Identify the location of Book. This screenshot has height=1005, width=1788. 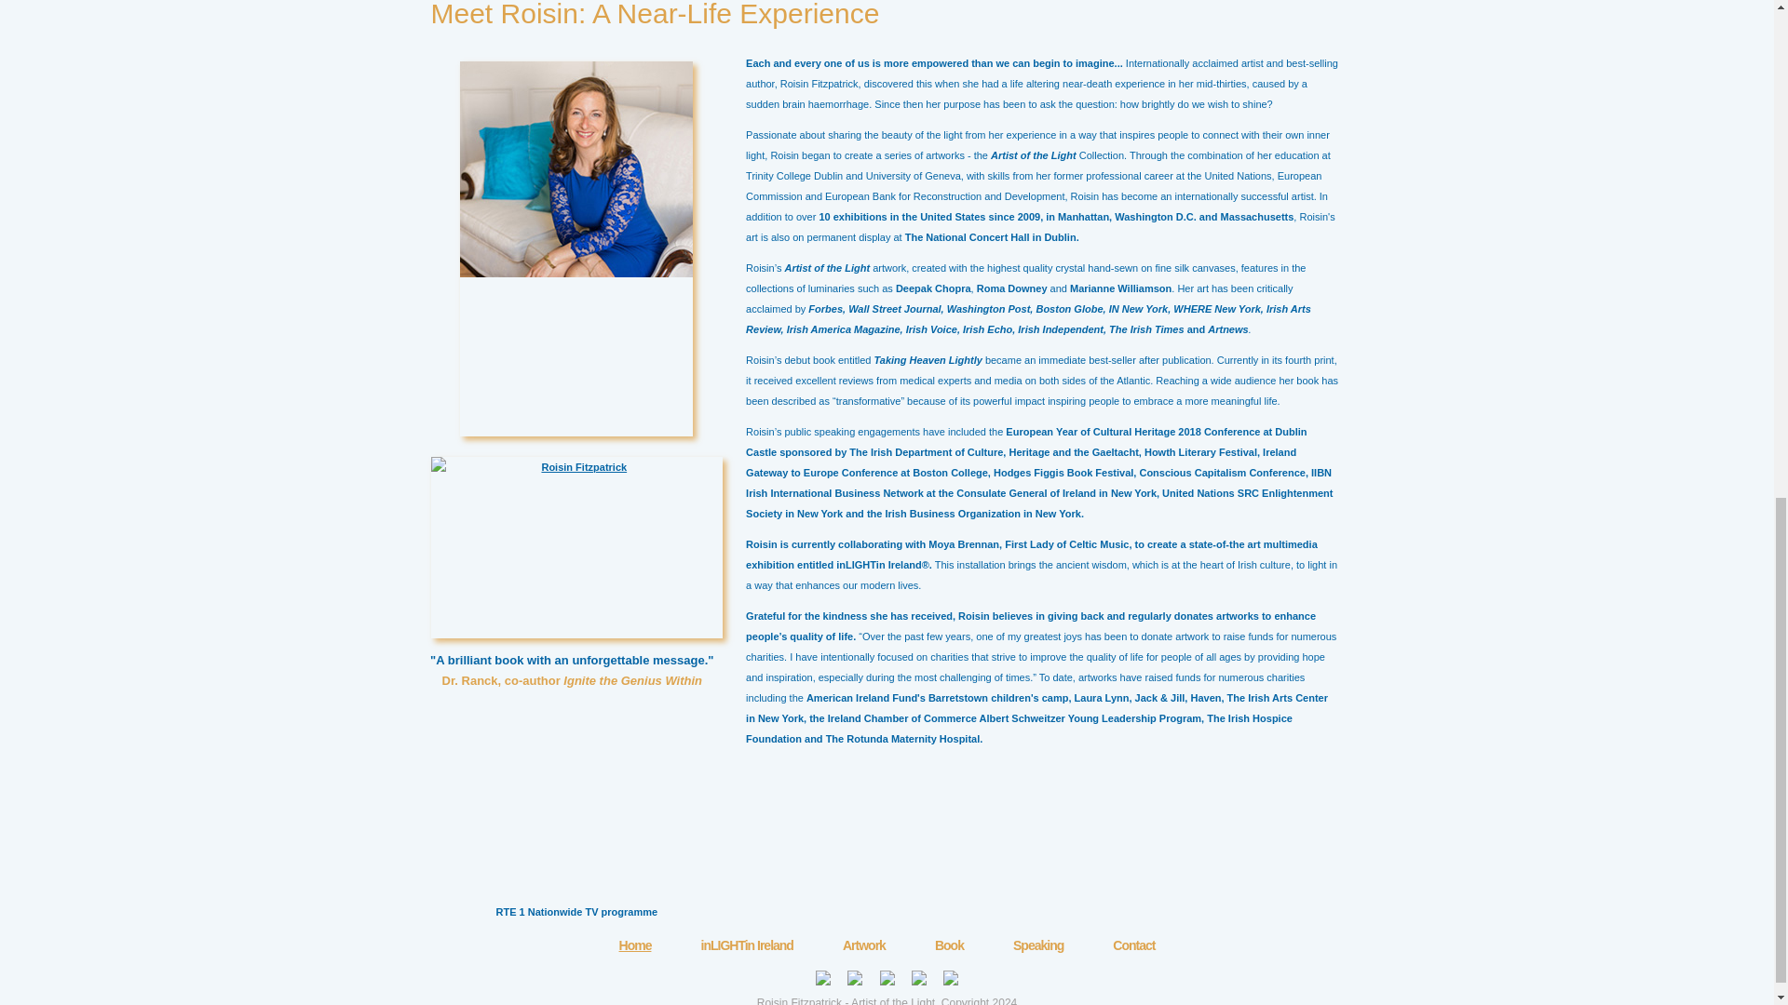
(949, 945).